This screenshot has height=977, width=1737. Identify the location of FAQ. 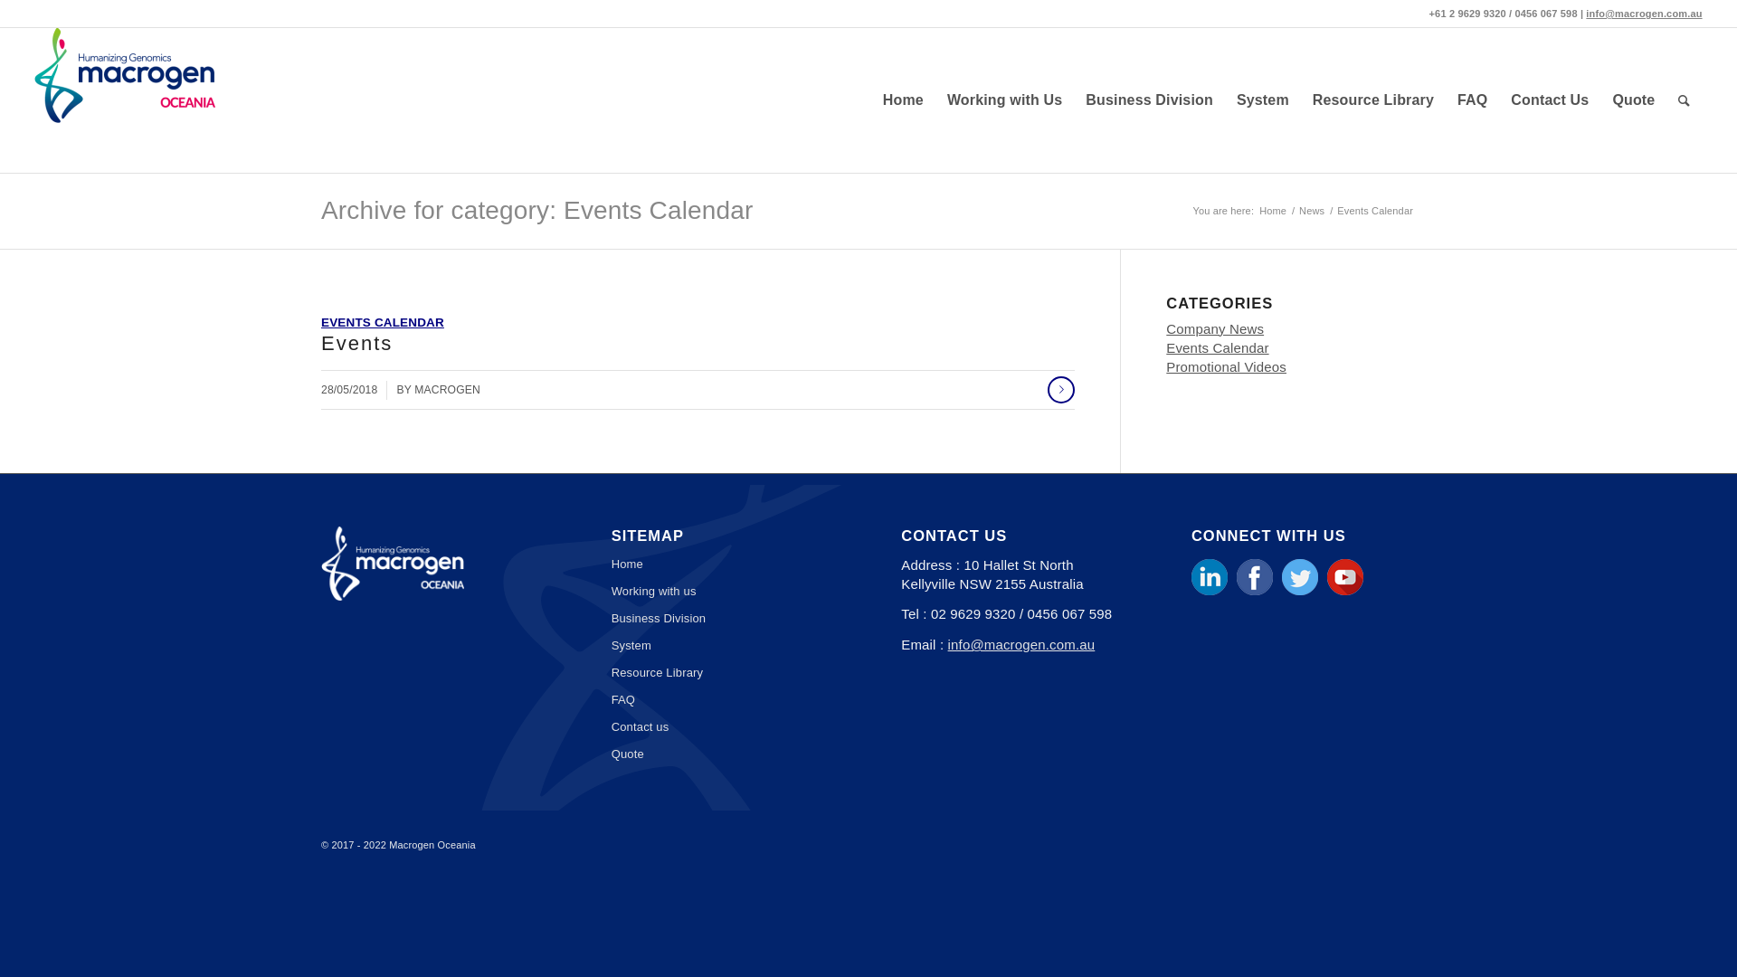
(724, 700).